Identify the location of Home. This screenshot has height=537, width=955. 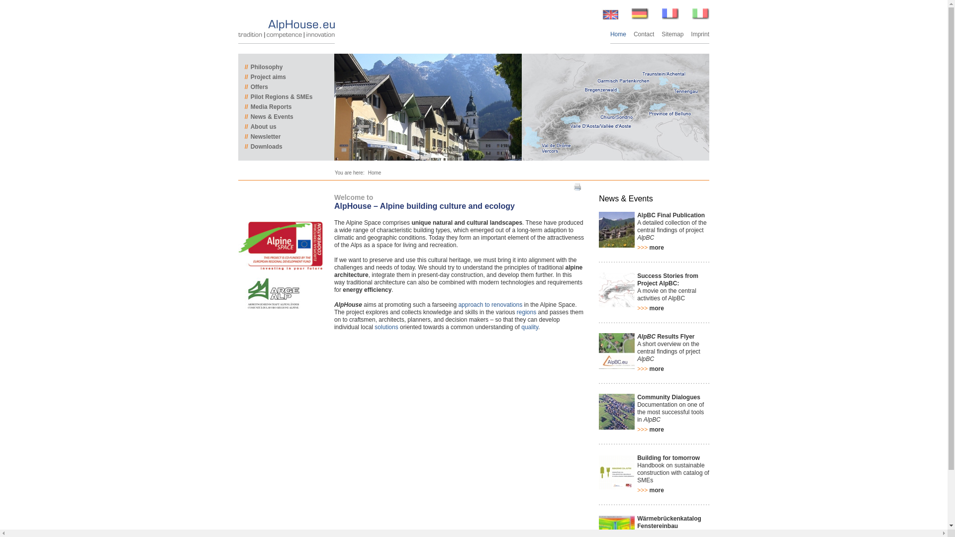
(618, 34).